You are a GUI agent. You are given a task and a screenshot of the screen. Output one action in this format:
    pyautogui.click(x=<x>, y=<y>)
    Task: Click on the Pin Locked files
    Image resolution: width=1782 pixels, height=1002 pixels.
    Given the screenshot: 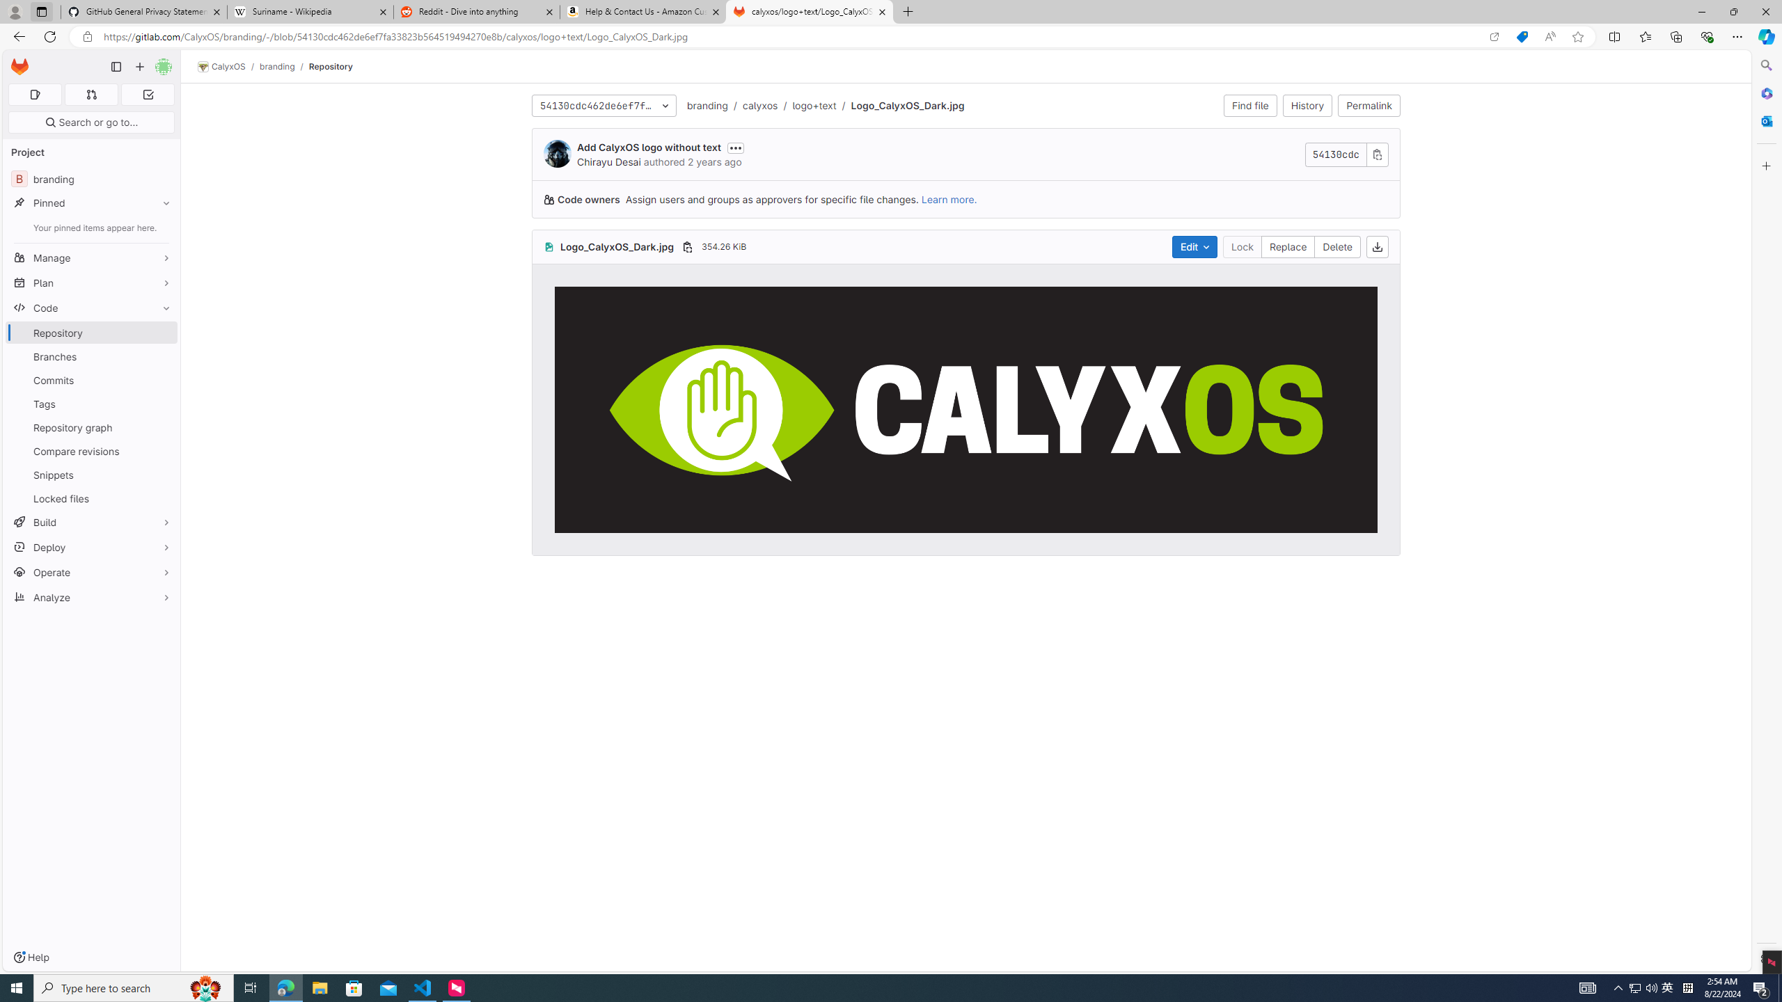 What is the action you would take?
    pyautogui.click(x=163, y=498)
    